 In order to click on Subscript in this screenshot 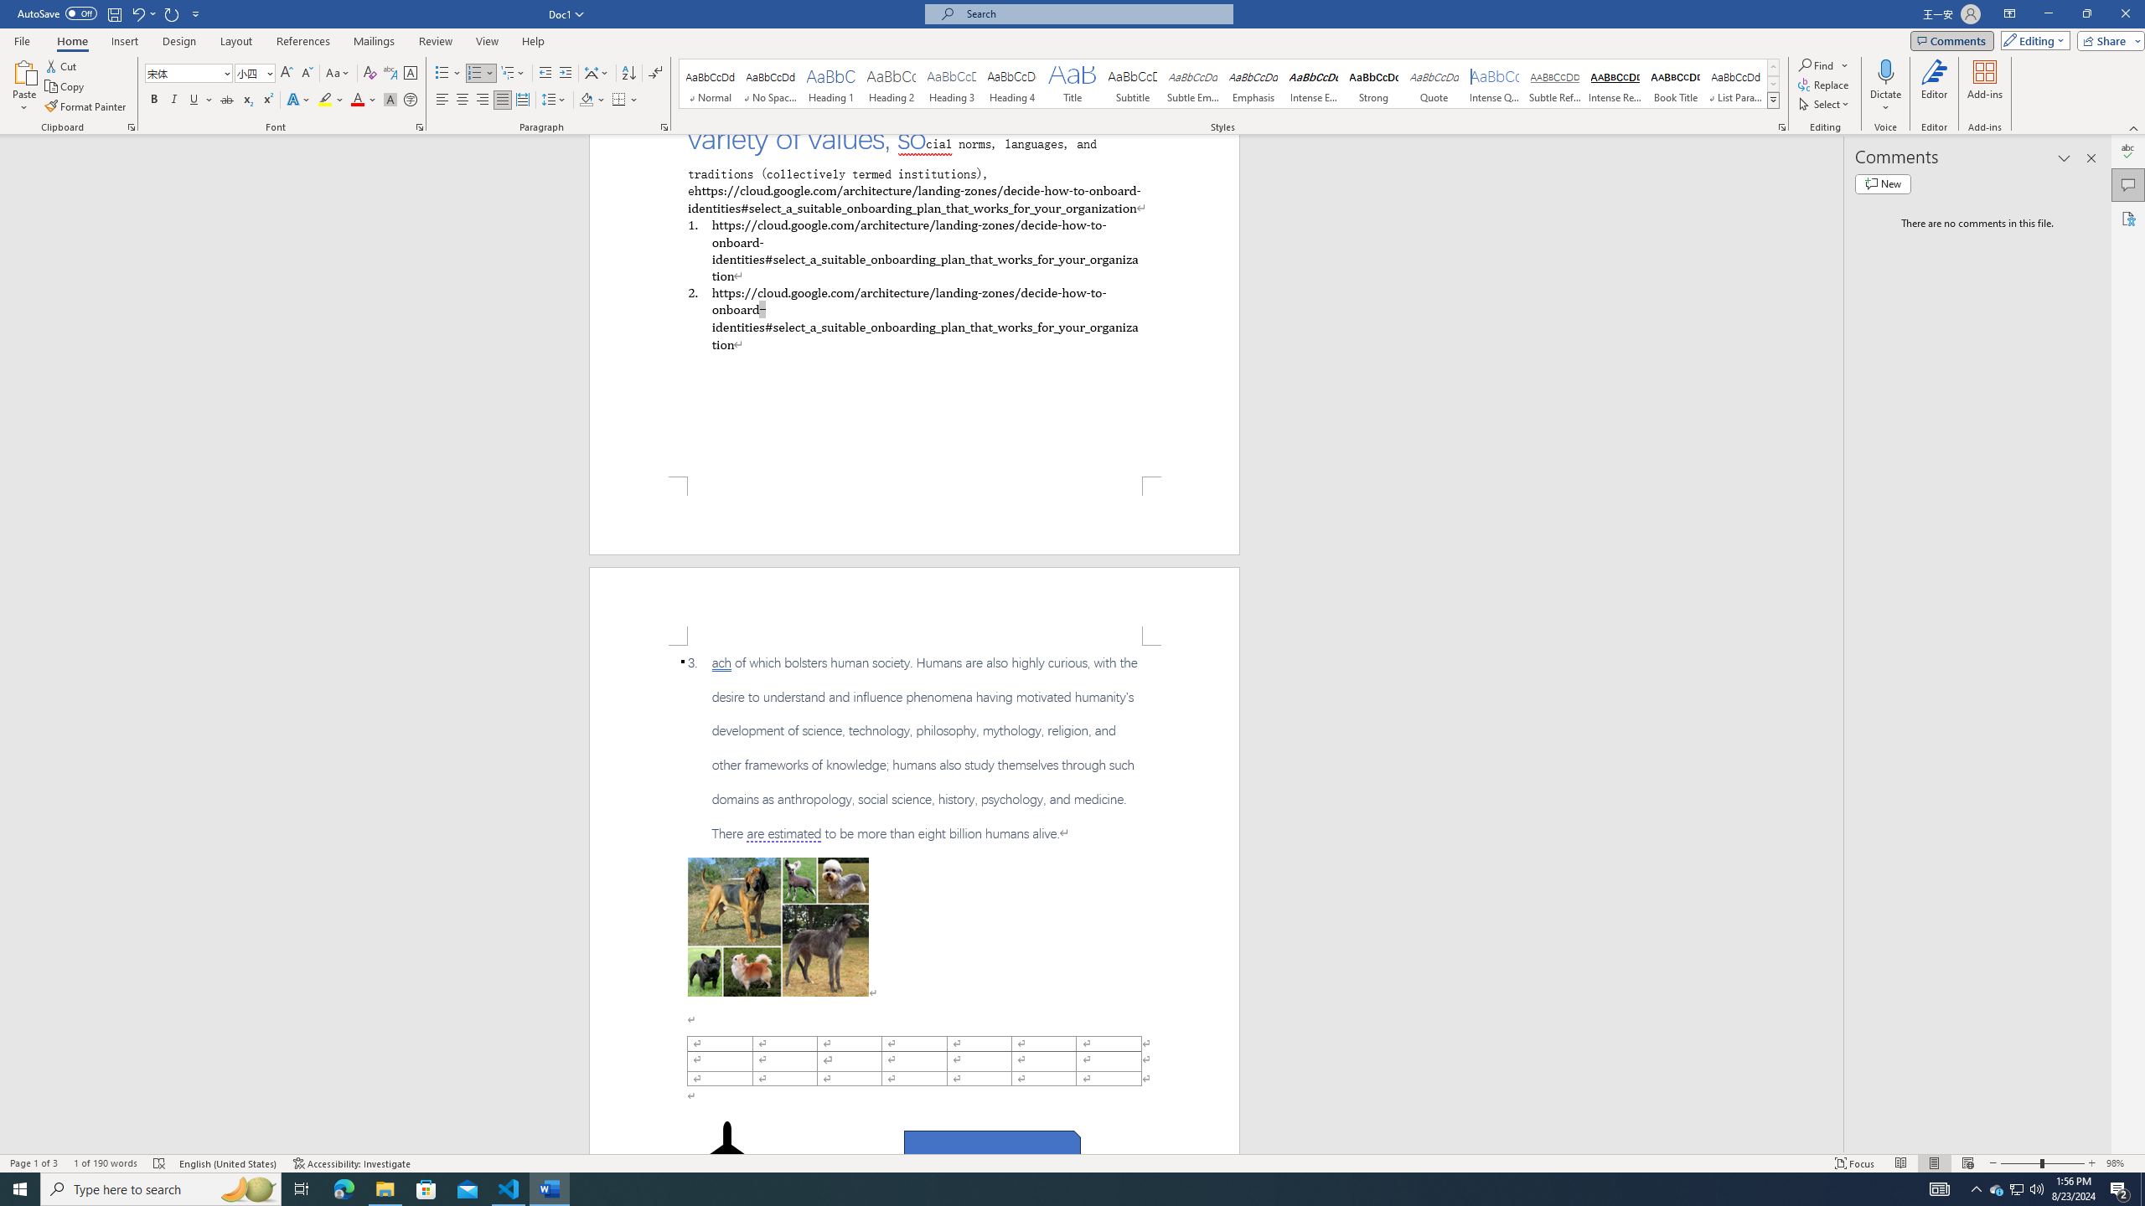, I will do `click(248, 100)`.